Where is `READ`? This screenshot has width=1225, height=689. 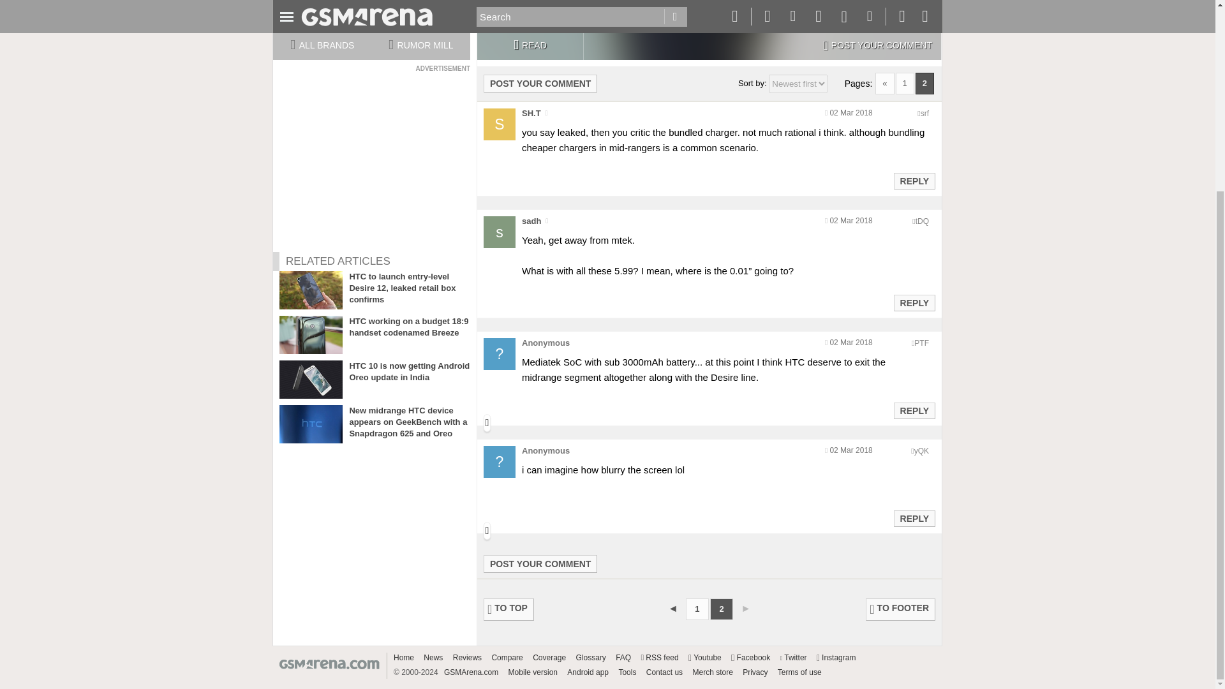 READ is located at coordinates (530, 46).